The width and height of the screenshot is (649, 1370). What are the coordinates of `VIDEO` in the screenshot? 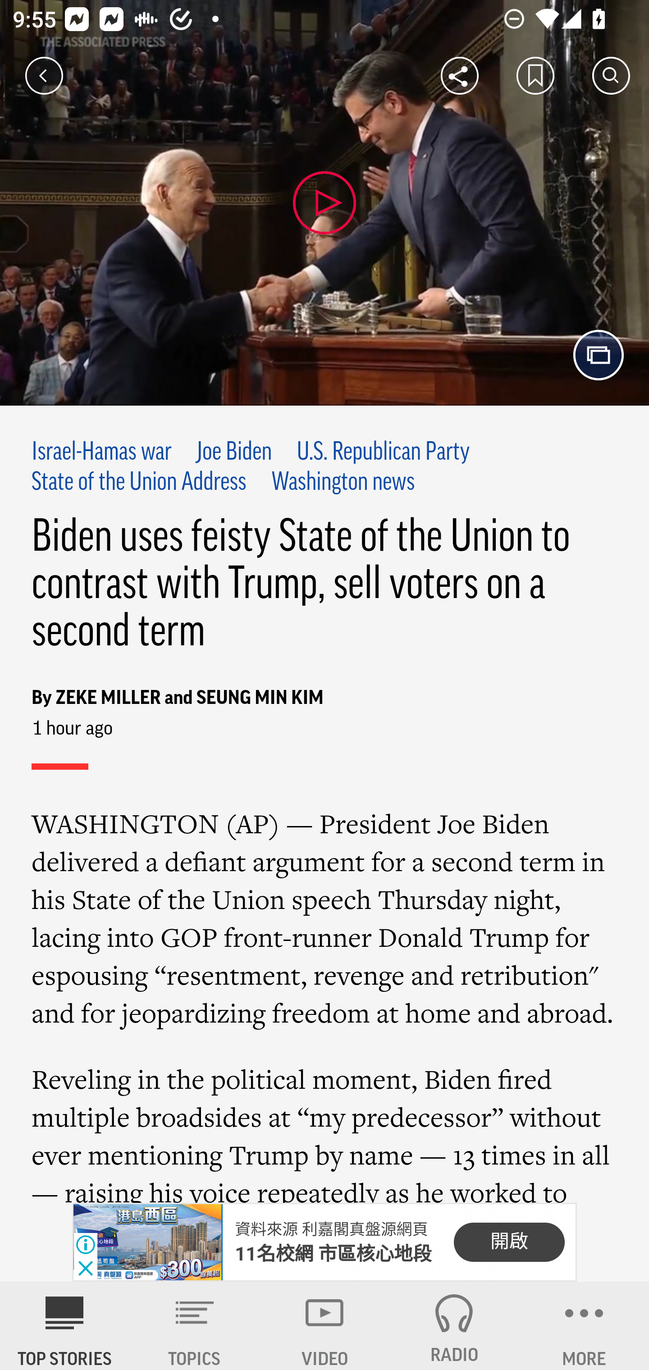 It's located at (324, 1326).